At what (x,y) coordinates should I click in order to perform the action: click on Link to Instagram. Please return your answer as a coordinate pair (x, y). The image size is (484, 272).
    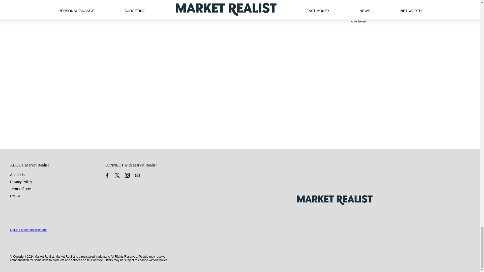
    Looking at the image, I should click on (127, 175).